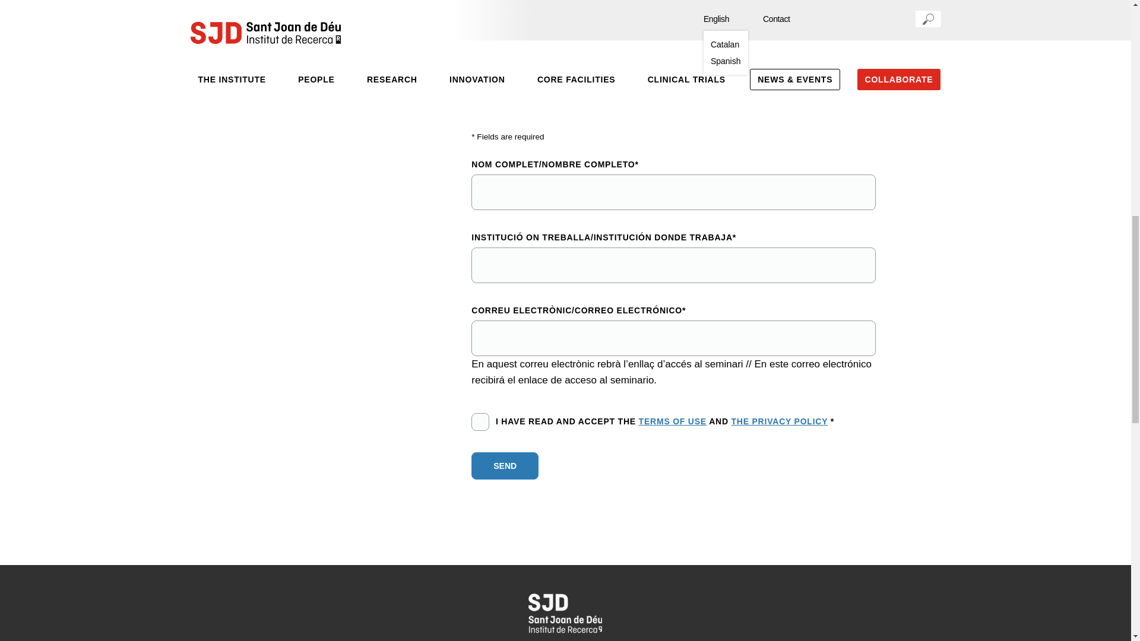 The height and width of the screenshot is (641, 1140). I want to click on TERMS OF USE, so click(672, 421).